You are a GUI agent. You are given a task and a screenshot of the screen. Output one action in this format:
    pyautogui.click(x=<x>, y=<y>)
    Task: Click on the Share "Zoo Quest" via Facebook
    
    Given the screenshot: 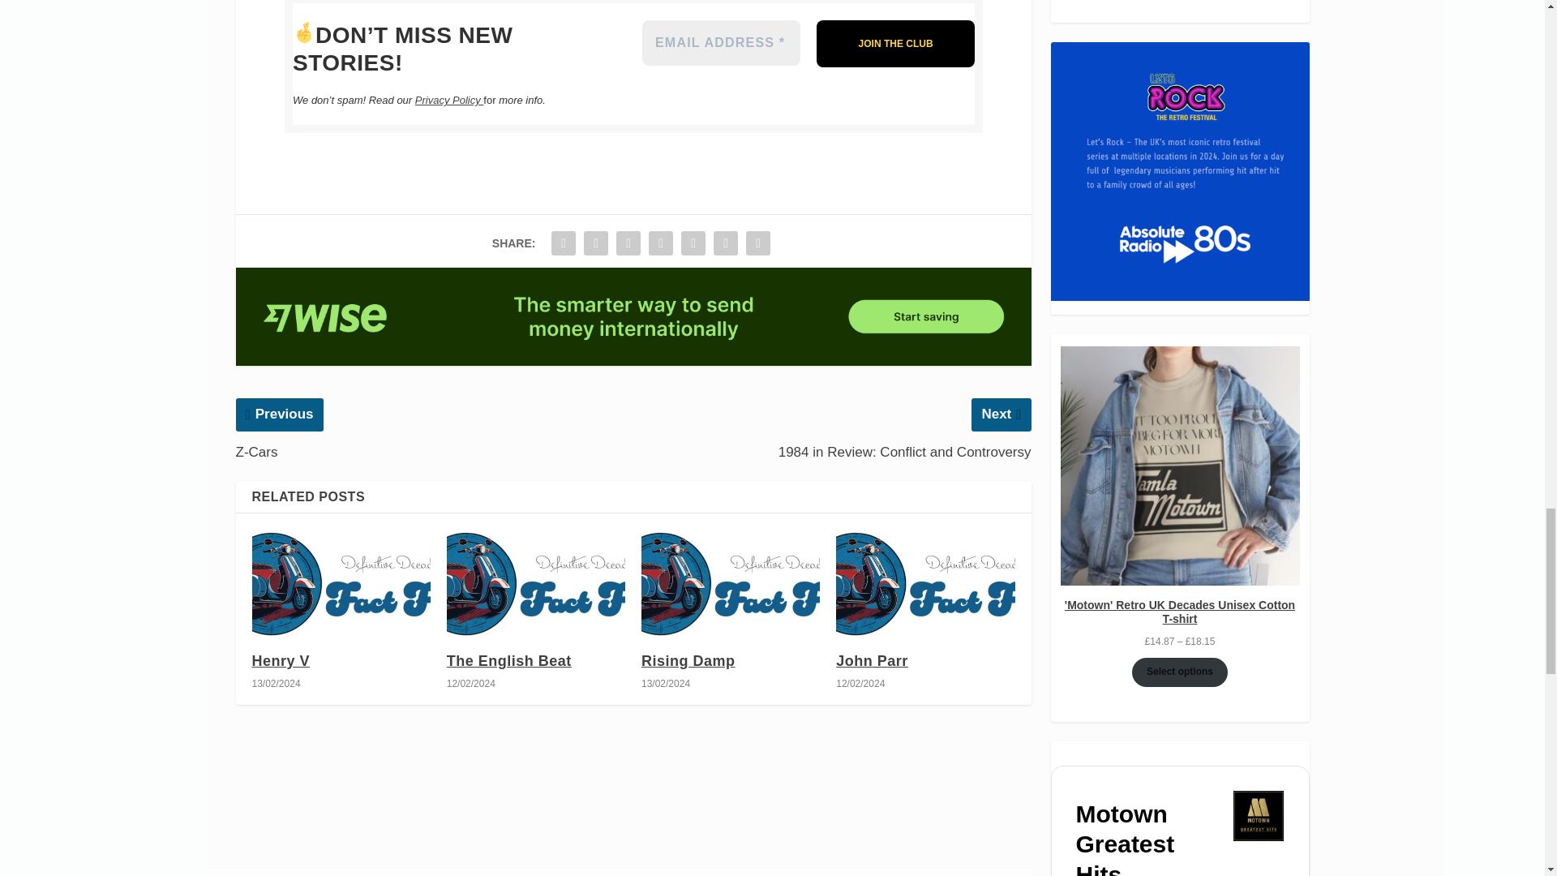 What is the action you would take?
    pyautogui.click(x=563, y=243)
    